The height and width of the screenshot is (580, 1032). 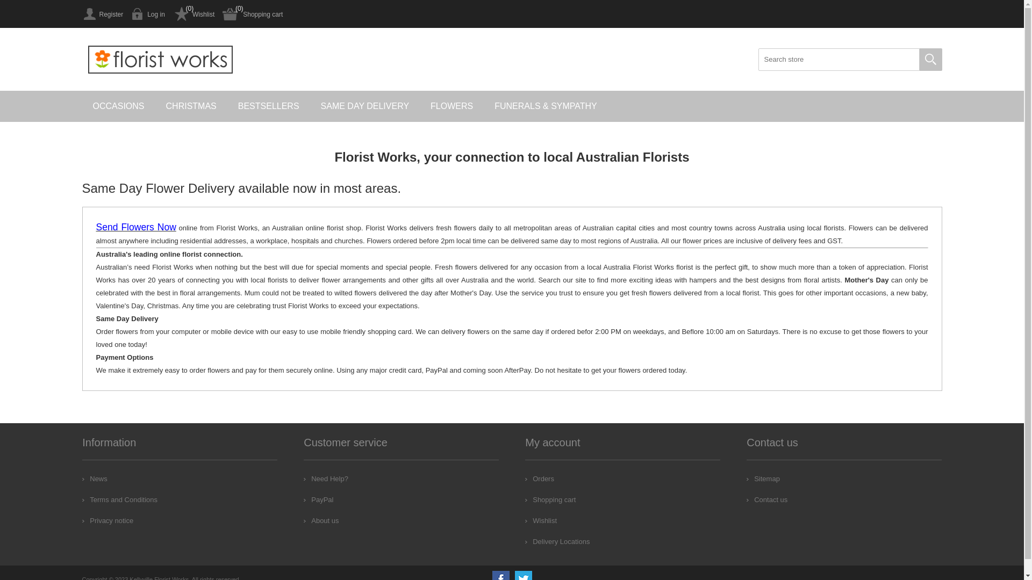 What do you see at coordinates (107, 521) in the screenshot?
I see `Privacy notice` at bounding box center [107, 521].